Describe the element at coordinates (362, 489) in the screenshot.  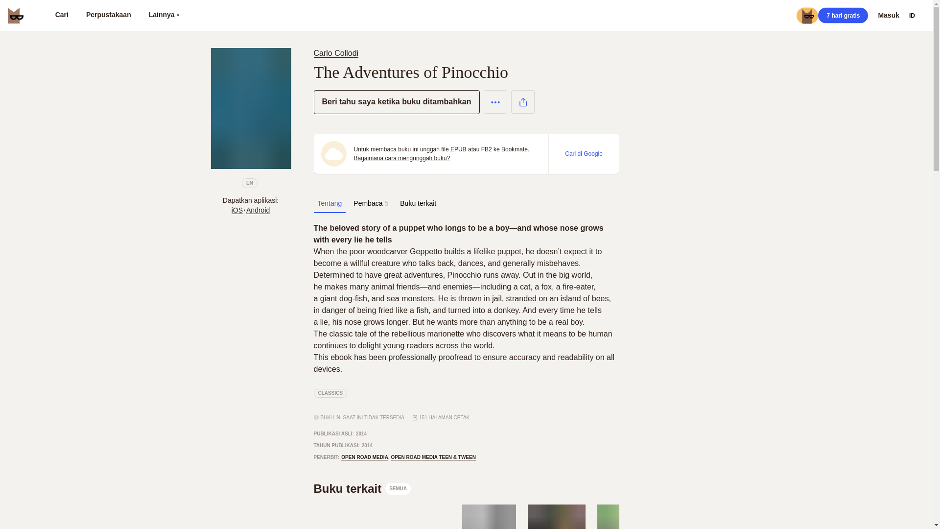
I see `Buku terkait` at that location.